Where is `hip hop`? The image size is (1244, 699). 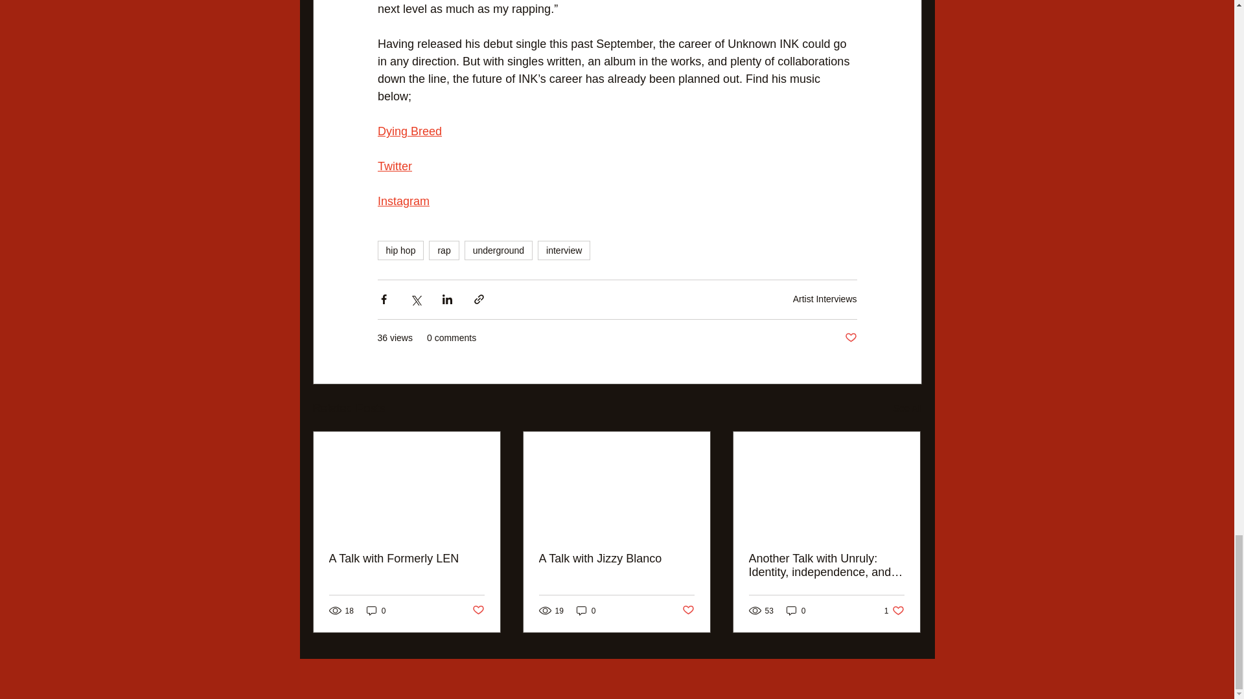
hip hop is located at coordinates (400, 250).